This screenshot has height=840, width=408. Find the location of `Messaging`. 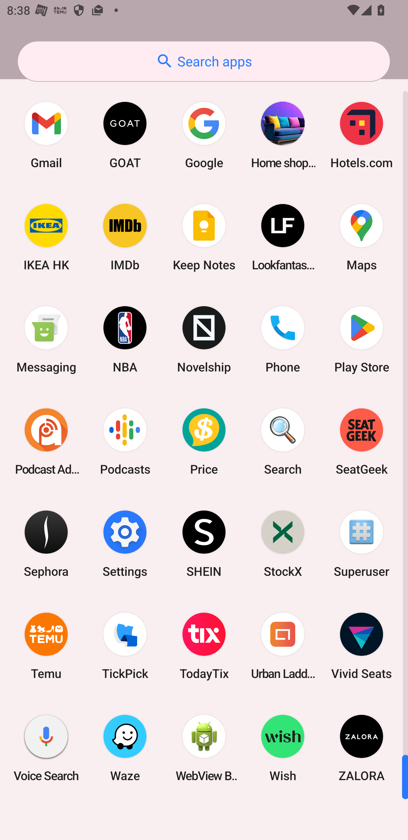

Messaging is located at coordinates (46, 339).